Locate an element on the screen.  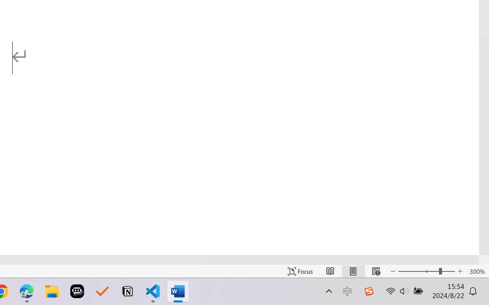
Print Layout is located at coordinates (353, 271).